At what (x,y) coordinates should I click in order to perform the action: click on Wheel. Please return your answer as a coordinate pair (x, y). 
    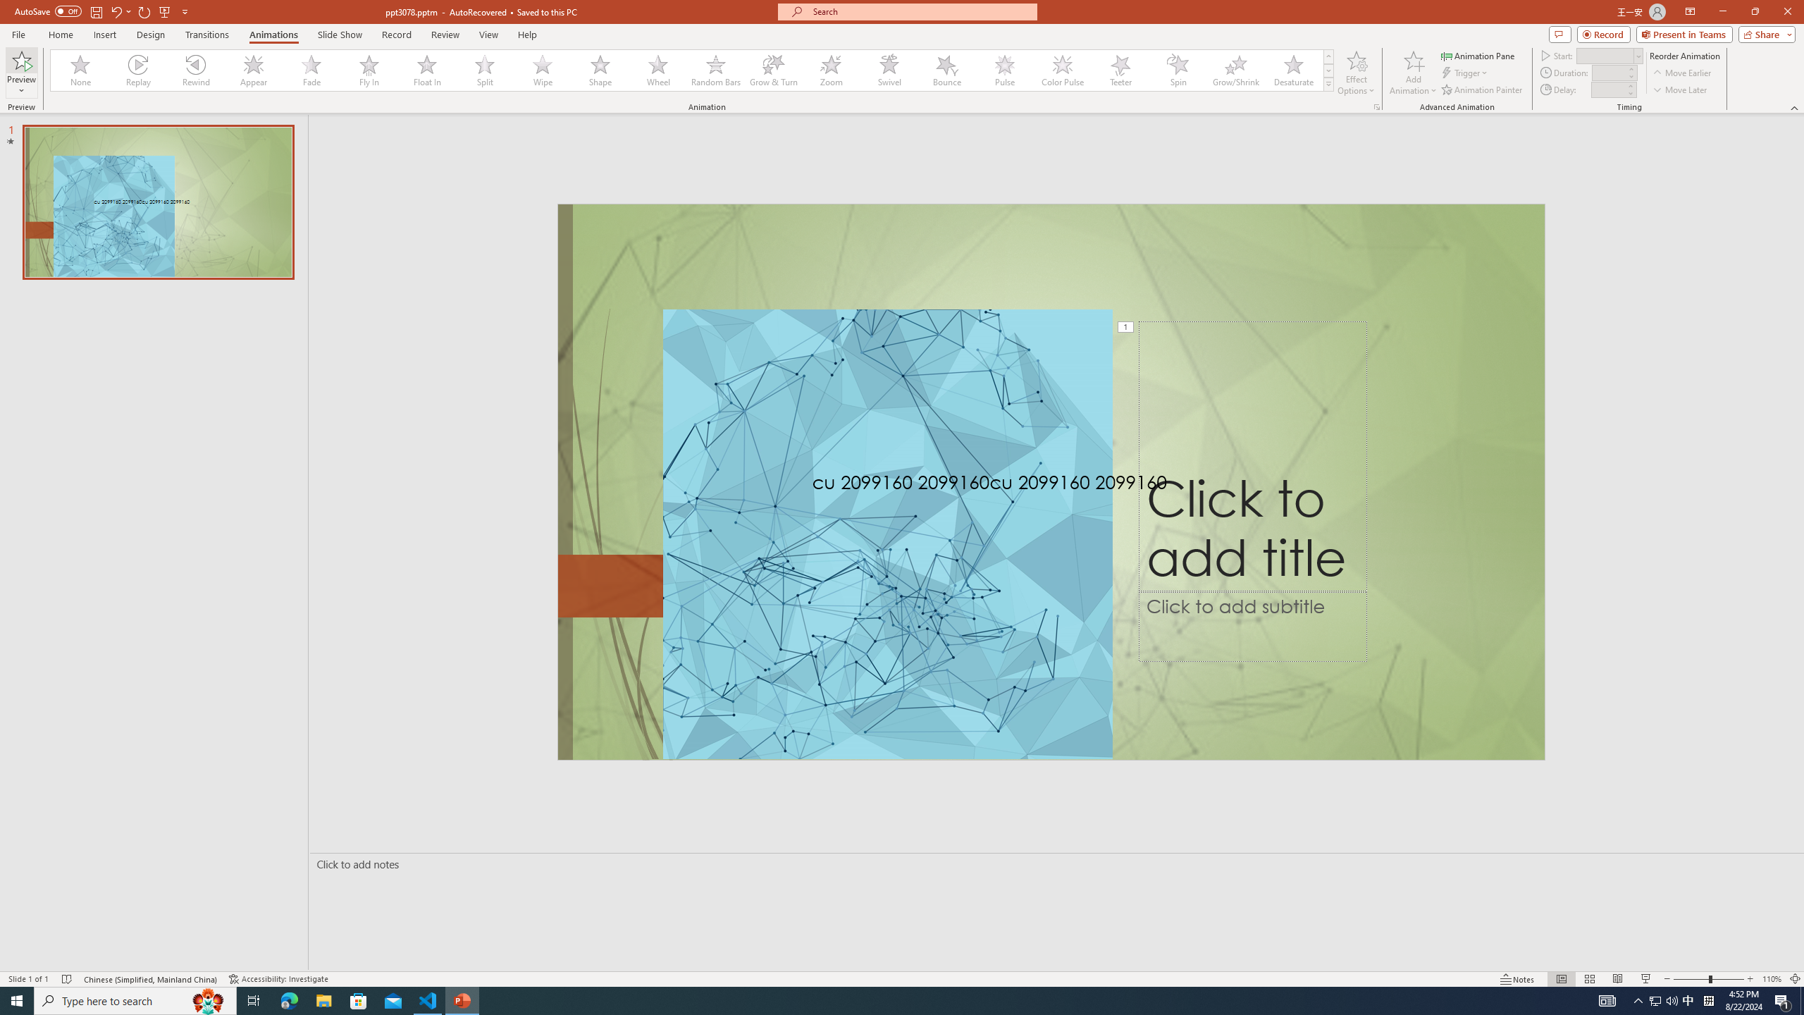
    Looking at the image, I should click on (658, 70).